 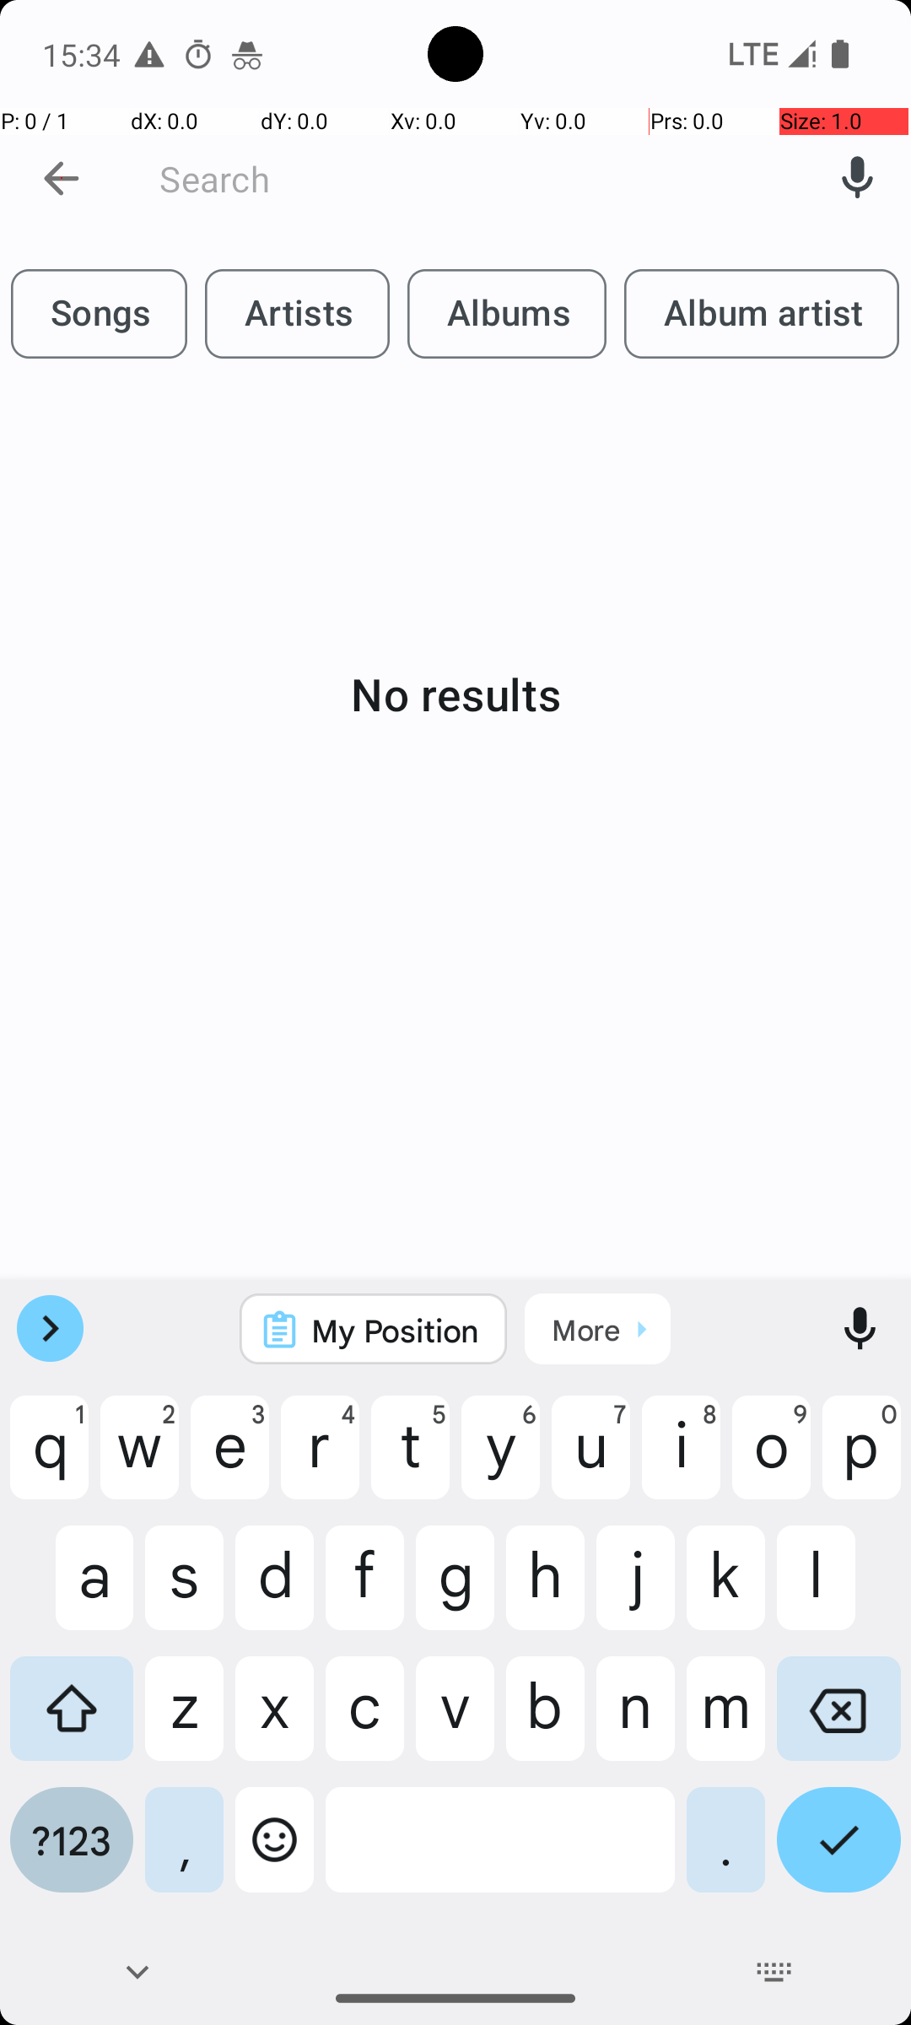 I want to click on Album artist, so click(x=762, y=314).